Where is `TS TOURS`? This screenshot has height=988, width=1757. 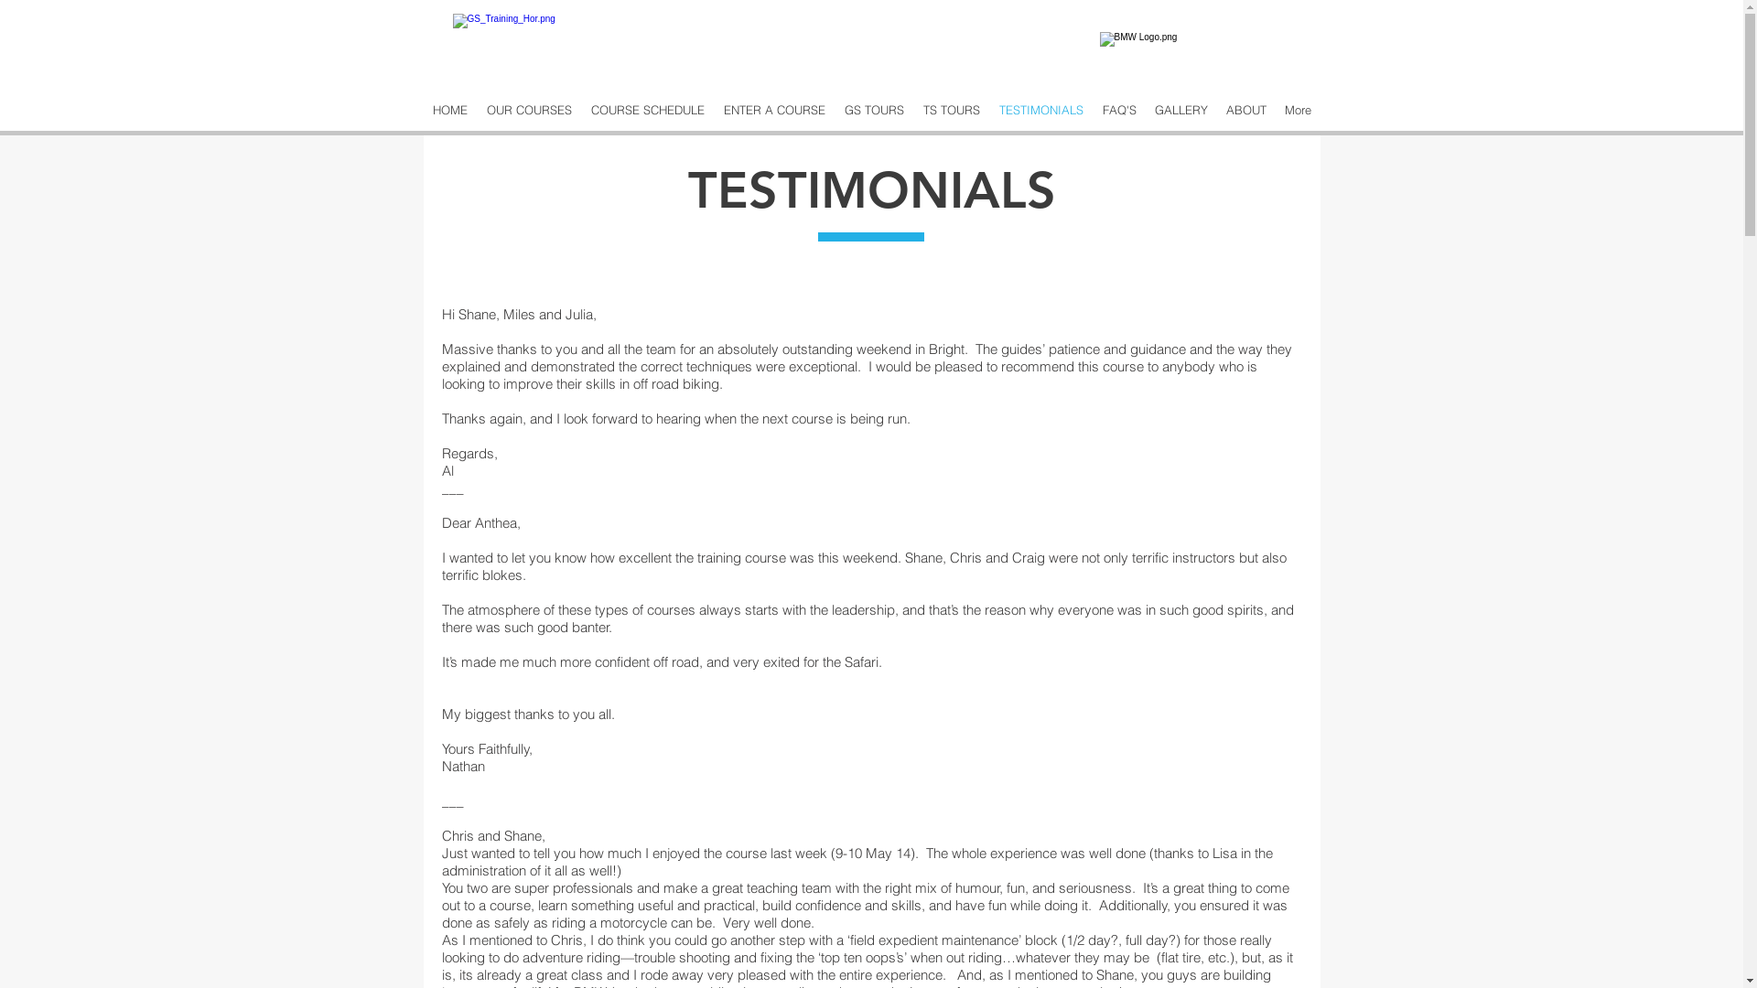
TS TOURS is located at coordinates (952, 110).